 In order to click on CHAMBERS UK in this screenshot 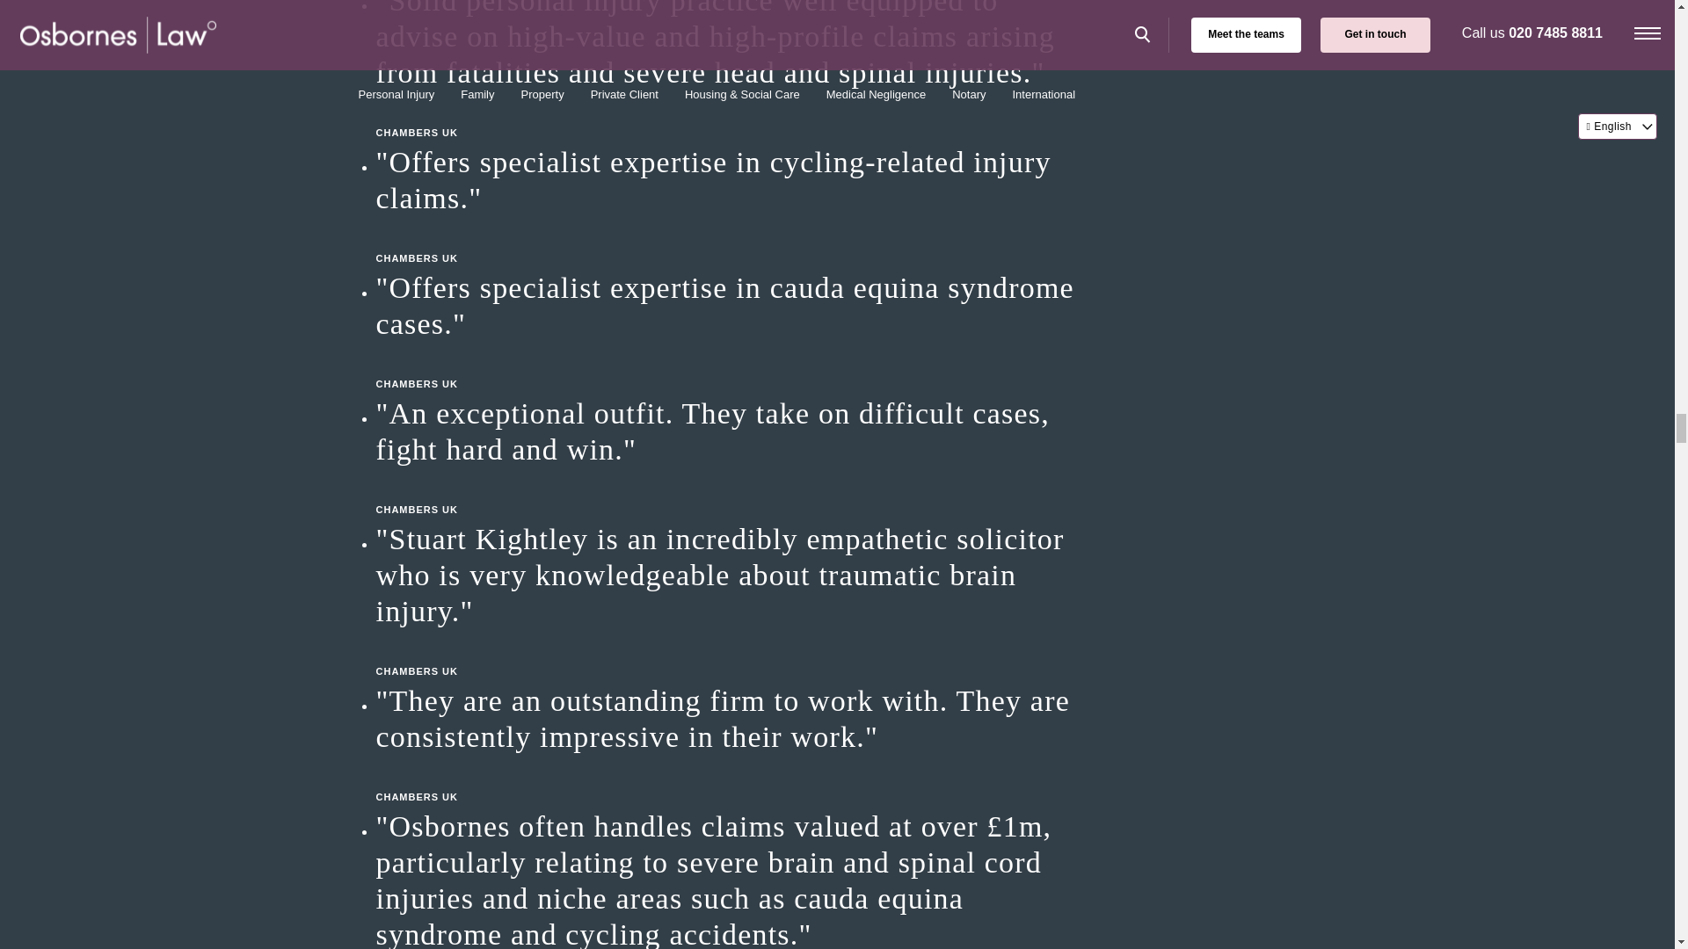, I will do `click(728, 654)`.